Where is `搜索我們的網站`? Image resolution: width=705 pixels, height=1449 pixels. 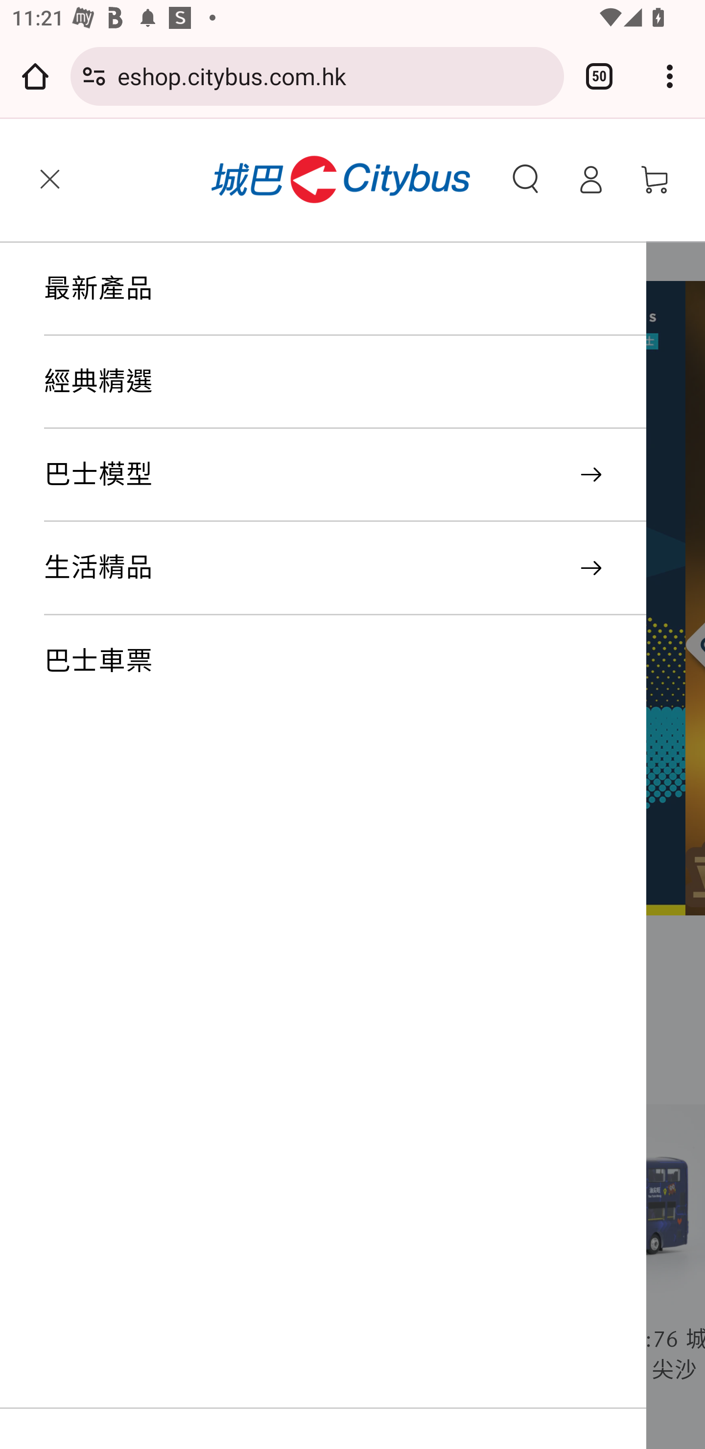 搜索我們的網站 is located at coordinates (526, 179).